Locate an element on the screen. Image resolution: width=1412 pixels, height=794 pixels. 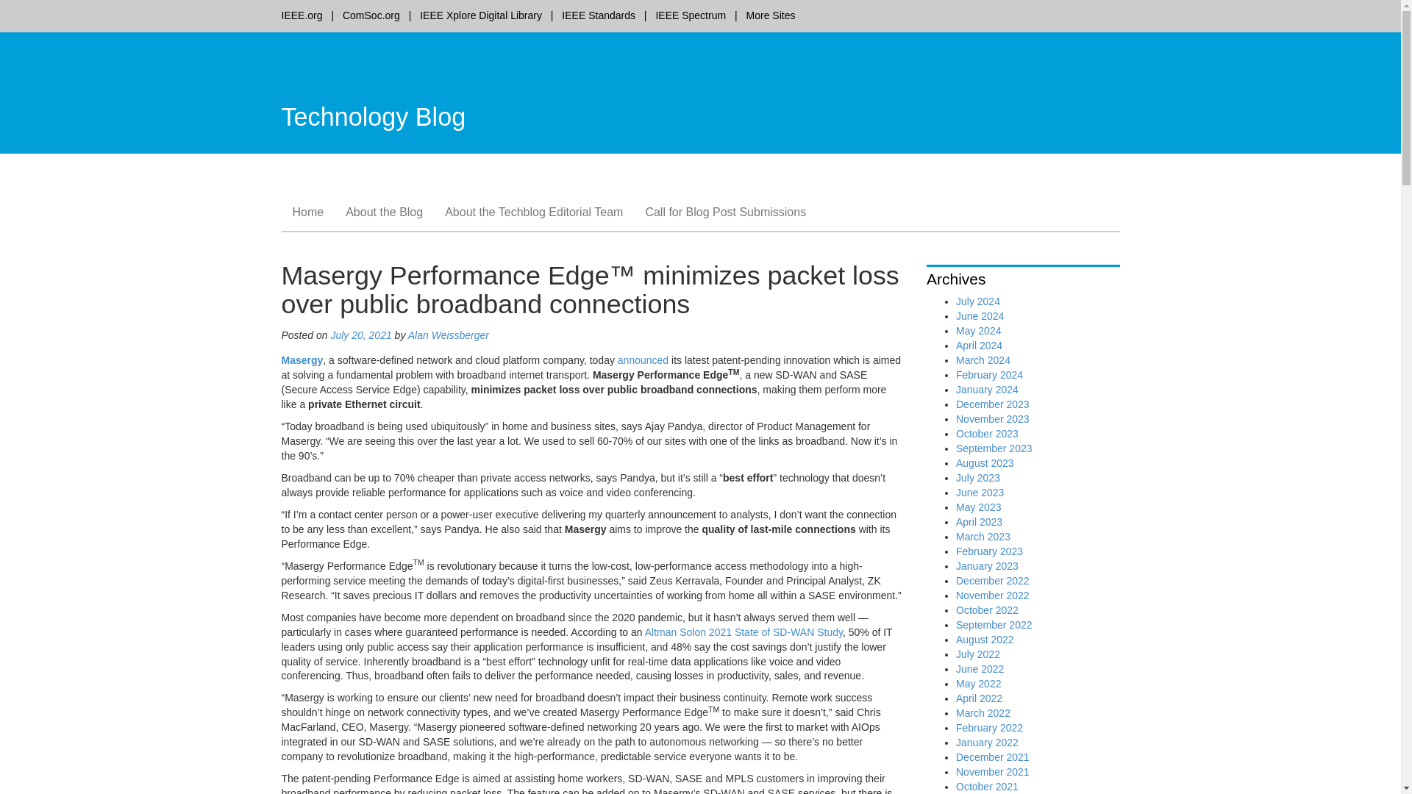
April 2024 is located at coordinates (979, 346).